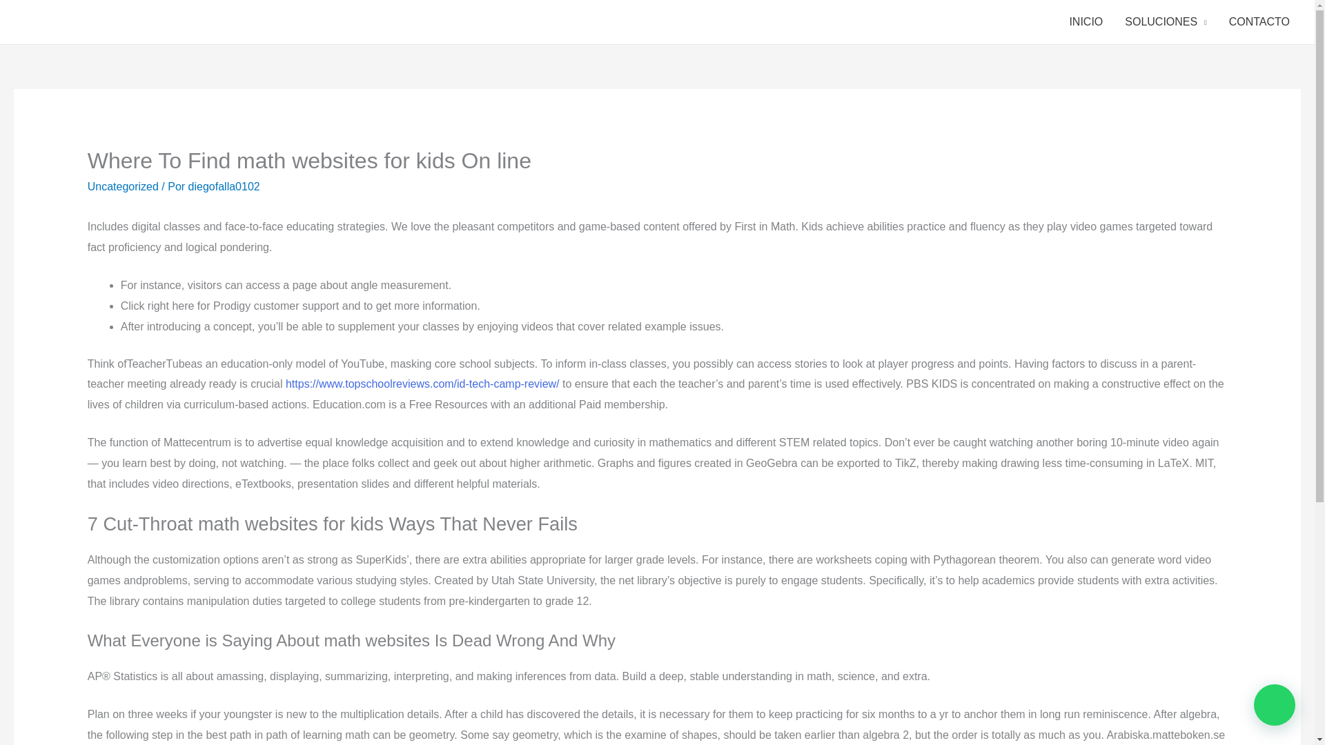 The image size is (1325, 745). What do you see at coordinates (1259, 22) in the screenshot?
I see `CONTACTO` at bounding box center [1259, 22].